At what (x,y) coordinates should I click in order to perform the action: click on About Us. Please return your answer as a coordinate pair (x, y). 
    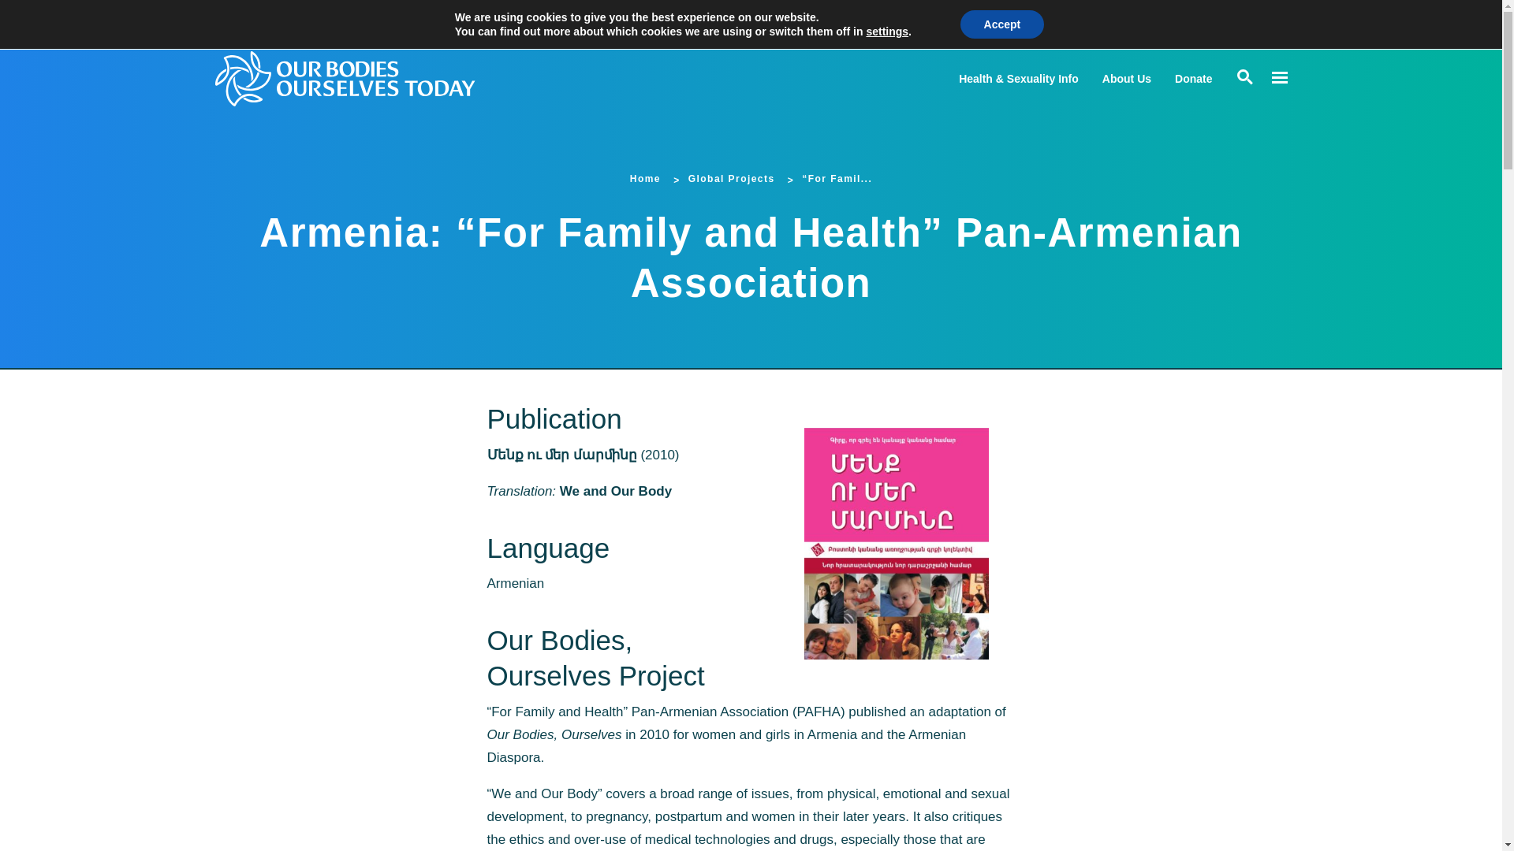
    Looking at the image, I should click on (1126, 79).